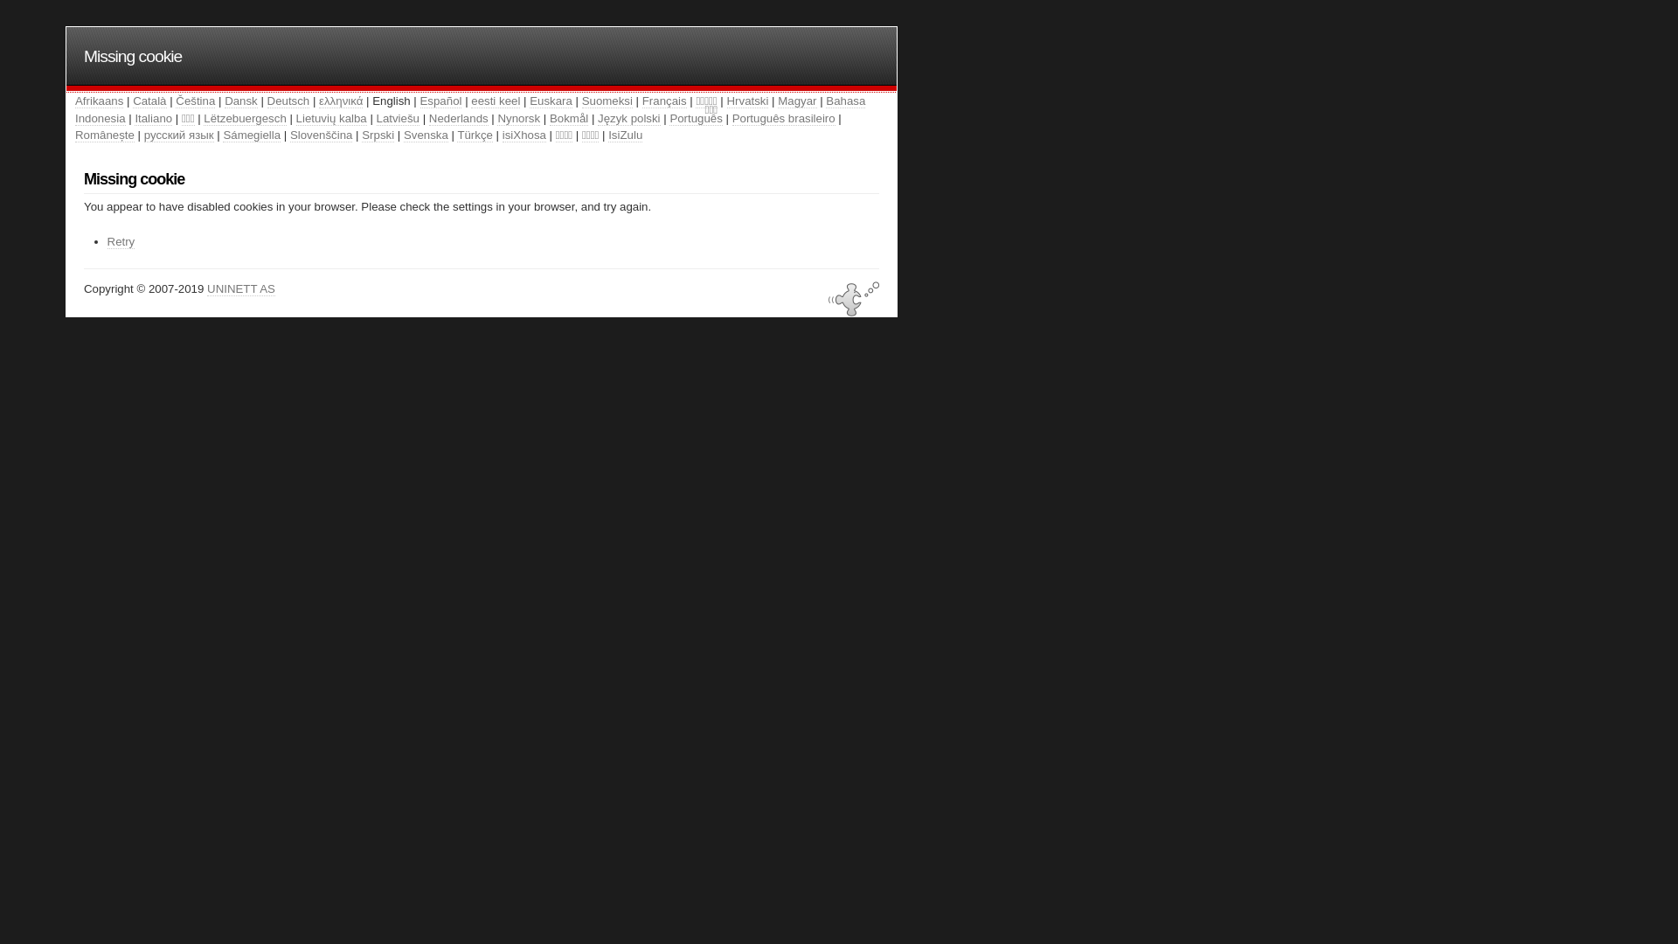 This screenshot has width=1678, height=944. Describe the element at coordinates (100, 101) in the screenshot. I see `Afrikaans` at that location.